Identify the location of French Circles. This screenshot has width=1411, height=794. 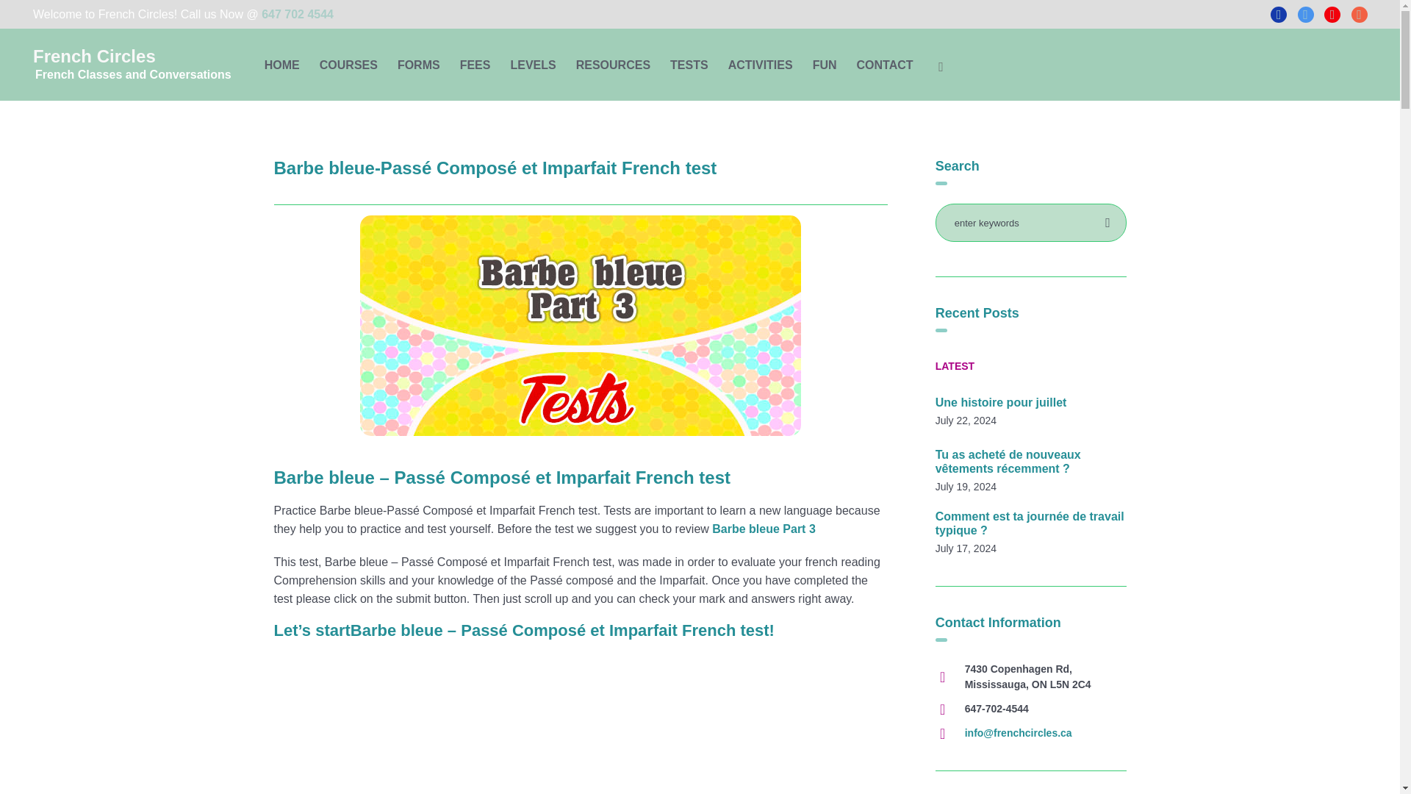
(132, 65).